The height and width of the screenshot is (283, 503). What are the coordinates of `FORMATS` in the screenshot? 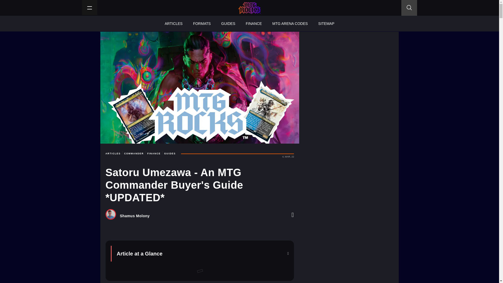 It's located at (202, 24).